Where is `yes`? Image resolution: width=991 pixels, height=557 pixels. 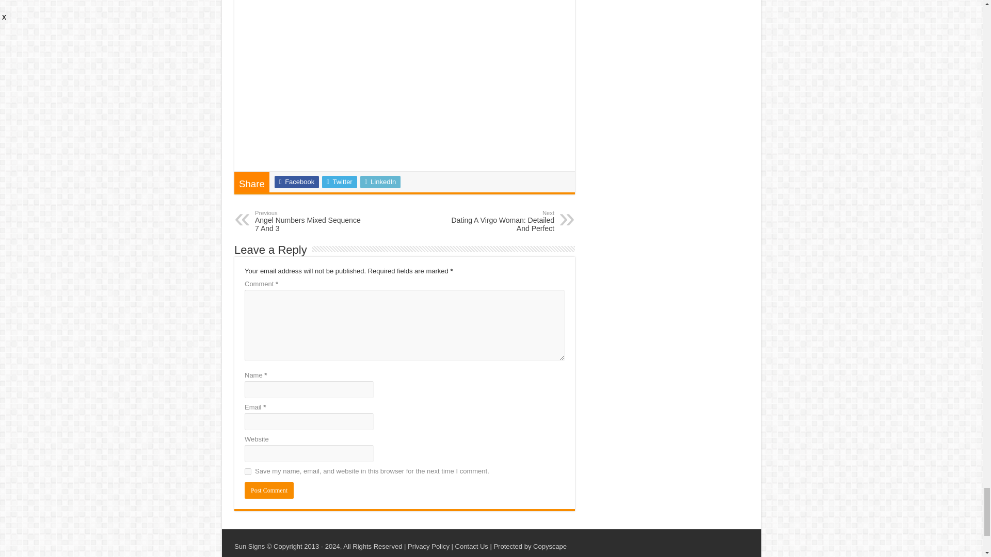
yes is located at coordinates (248, 471).